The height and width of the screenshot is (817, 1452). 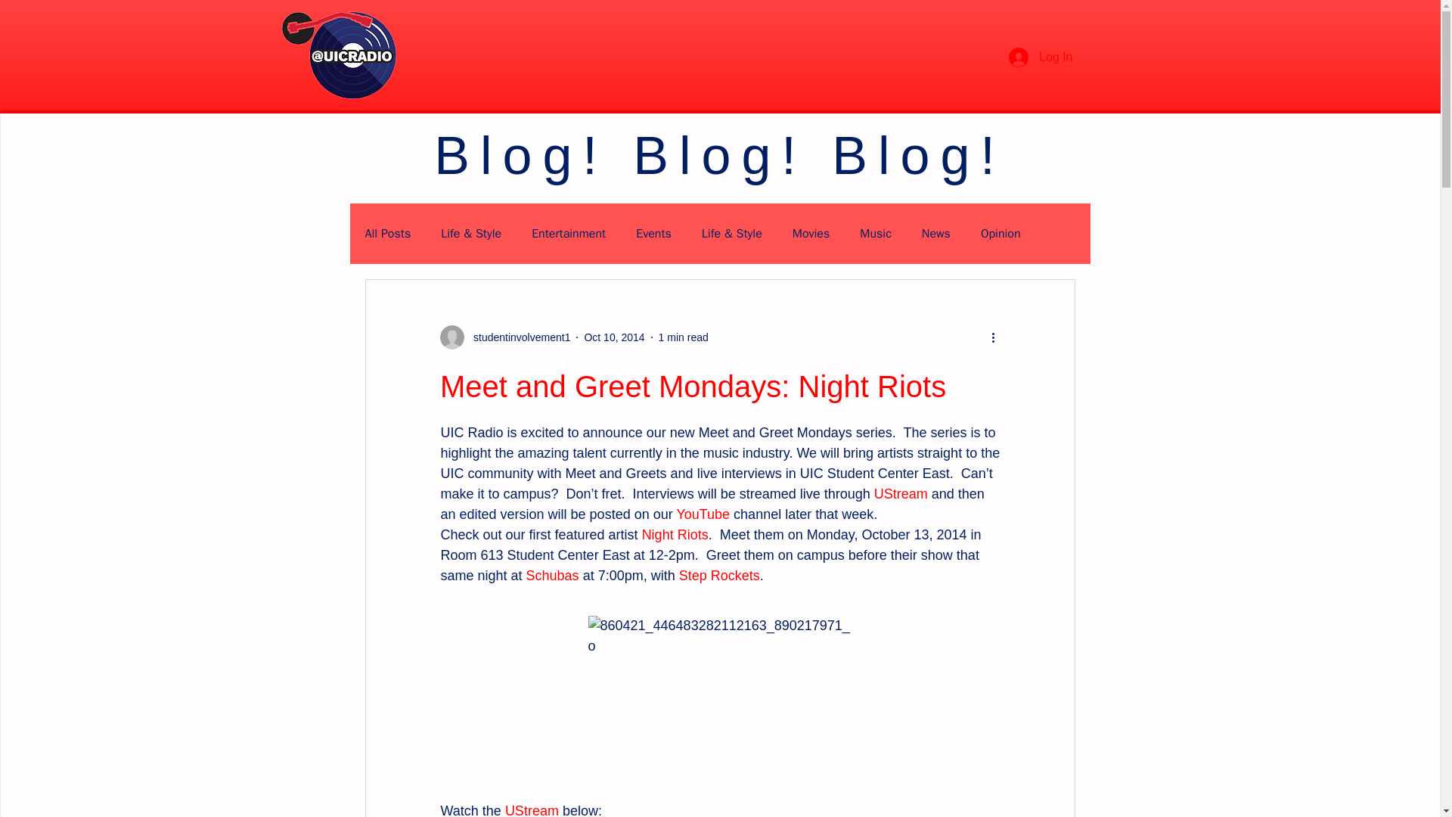 I want to click on studentinvolvement1, so click(x=517, y=337).